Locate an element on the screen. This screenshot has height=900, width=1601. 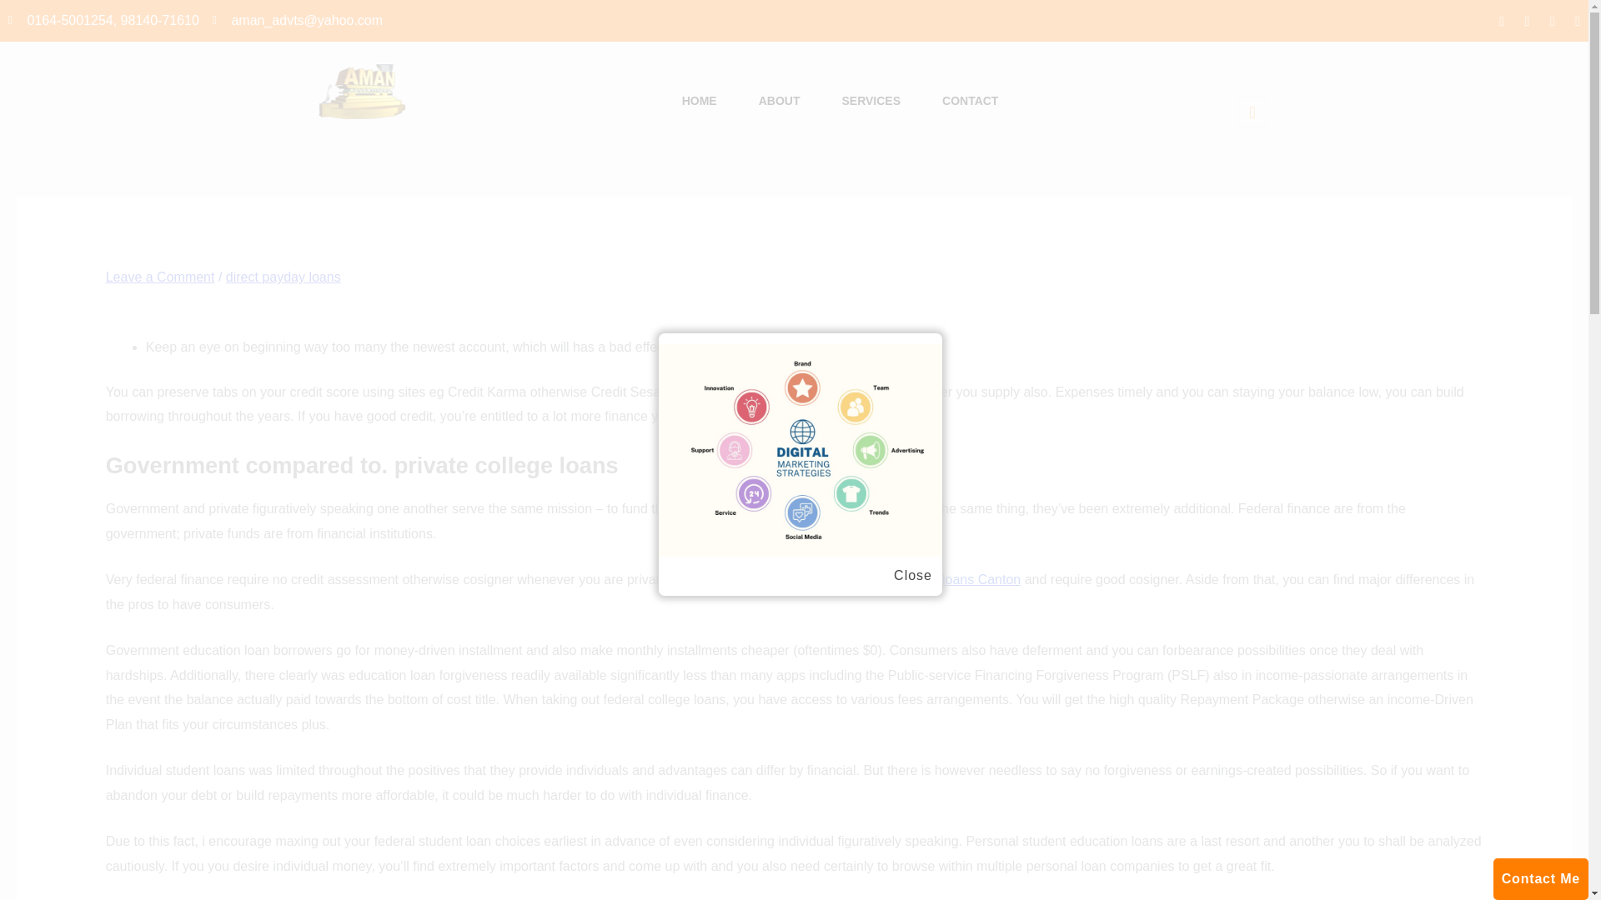
Leave a Comment is located at coordinates (160, 277).